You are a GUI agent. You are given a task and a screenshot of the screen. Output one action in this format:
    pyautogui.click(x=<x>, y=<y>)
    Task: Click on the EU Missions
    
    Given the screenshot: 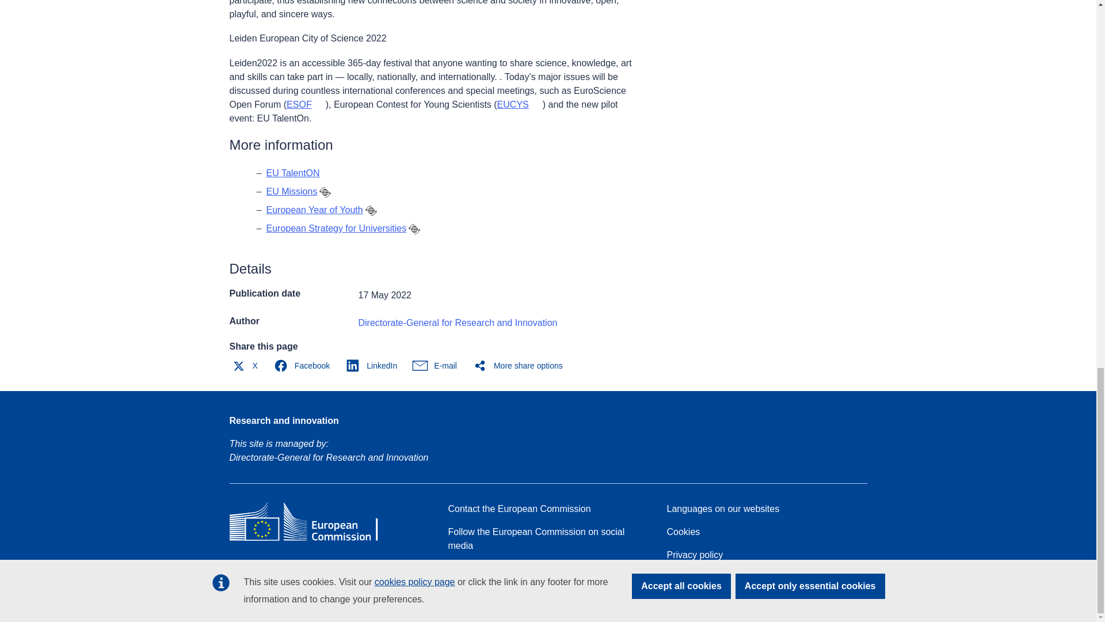 What is the action you would take?
    pyautogui.click(x=291, y=191)
    